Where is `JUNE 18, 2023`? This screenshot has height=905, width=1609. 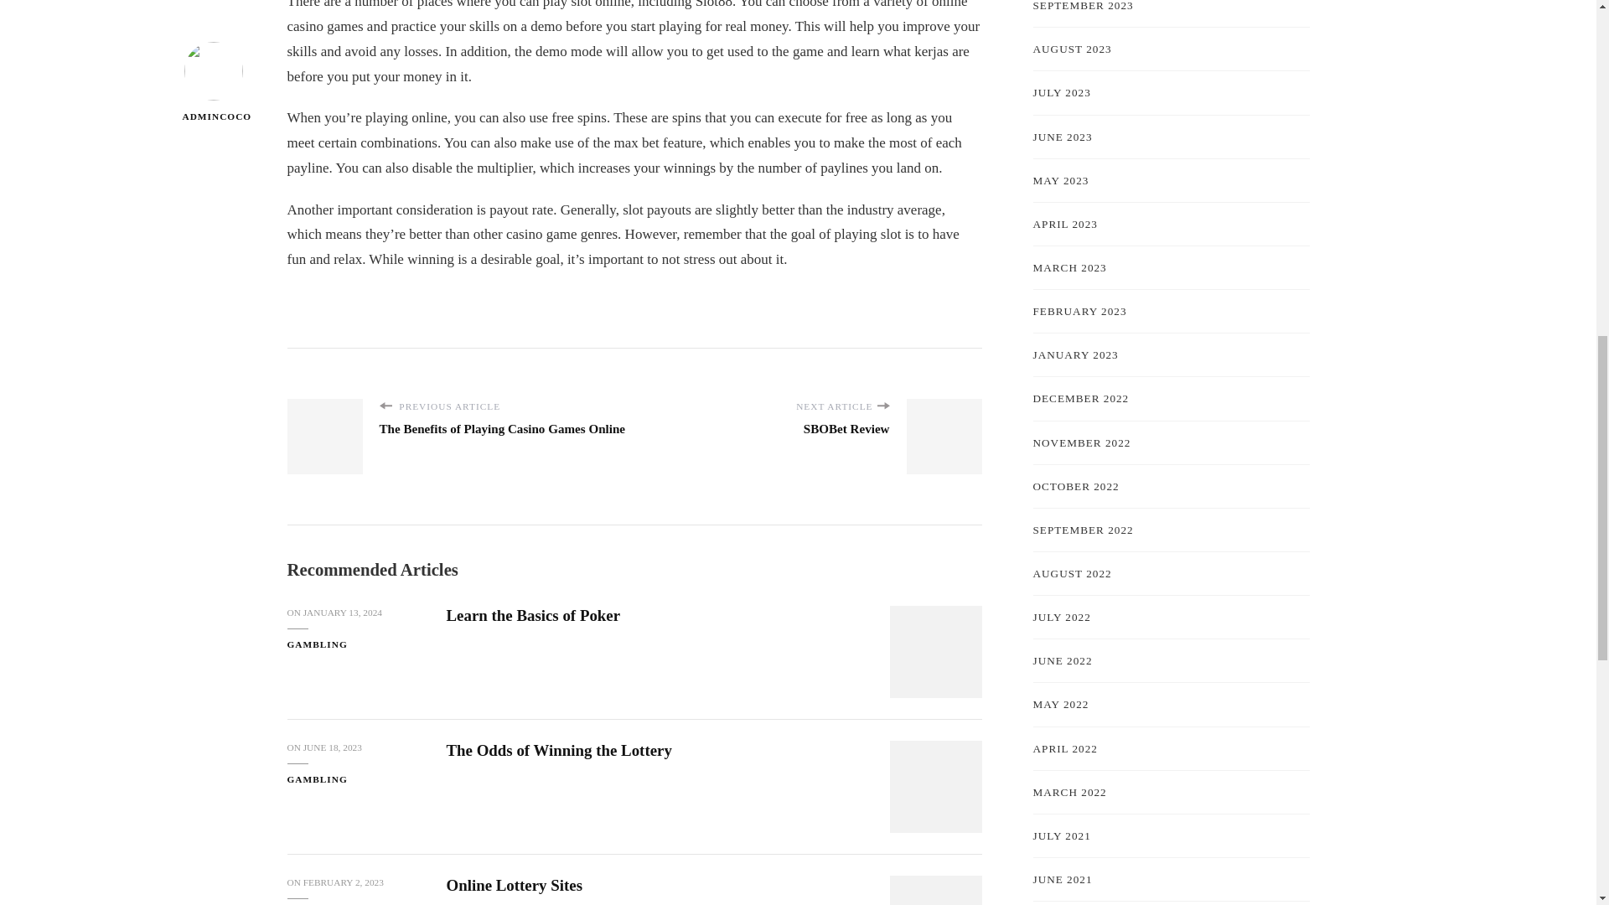
JUNE 18, 2023 is located at coordinates (333, 747).